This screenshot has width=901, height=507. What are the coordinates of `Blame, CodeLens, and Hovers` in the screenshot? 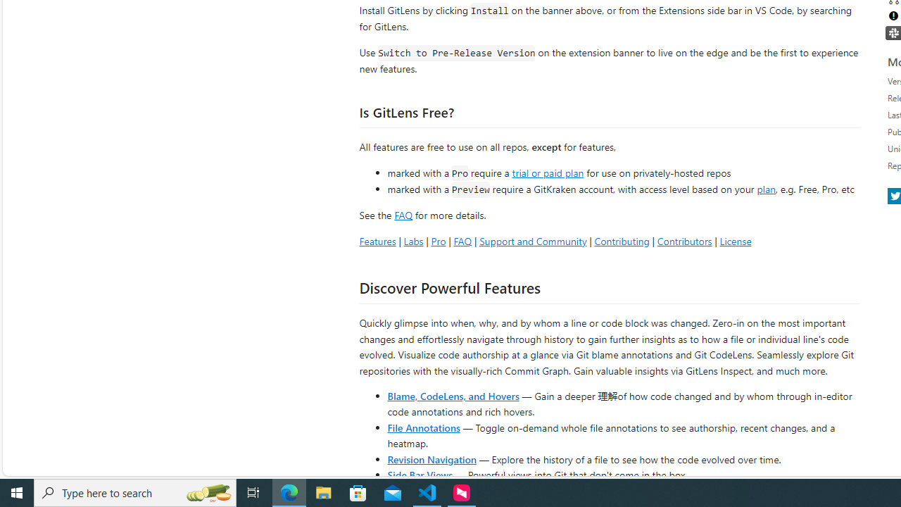 It's located at (453, 396).